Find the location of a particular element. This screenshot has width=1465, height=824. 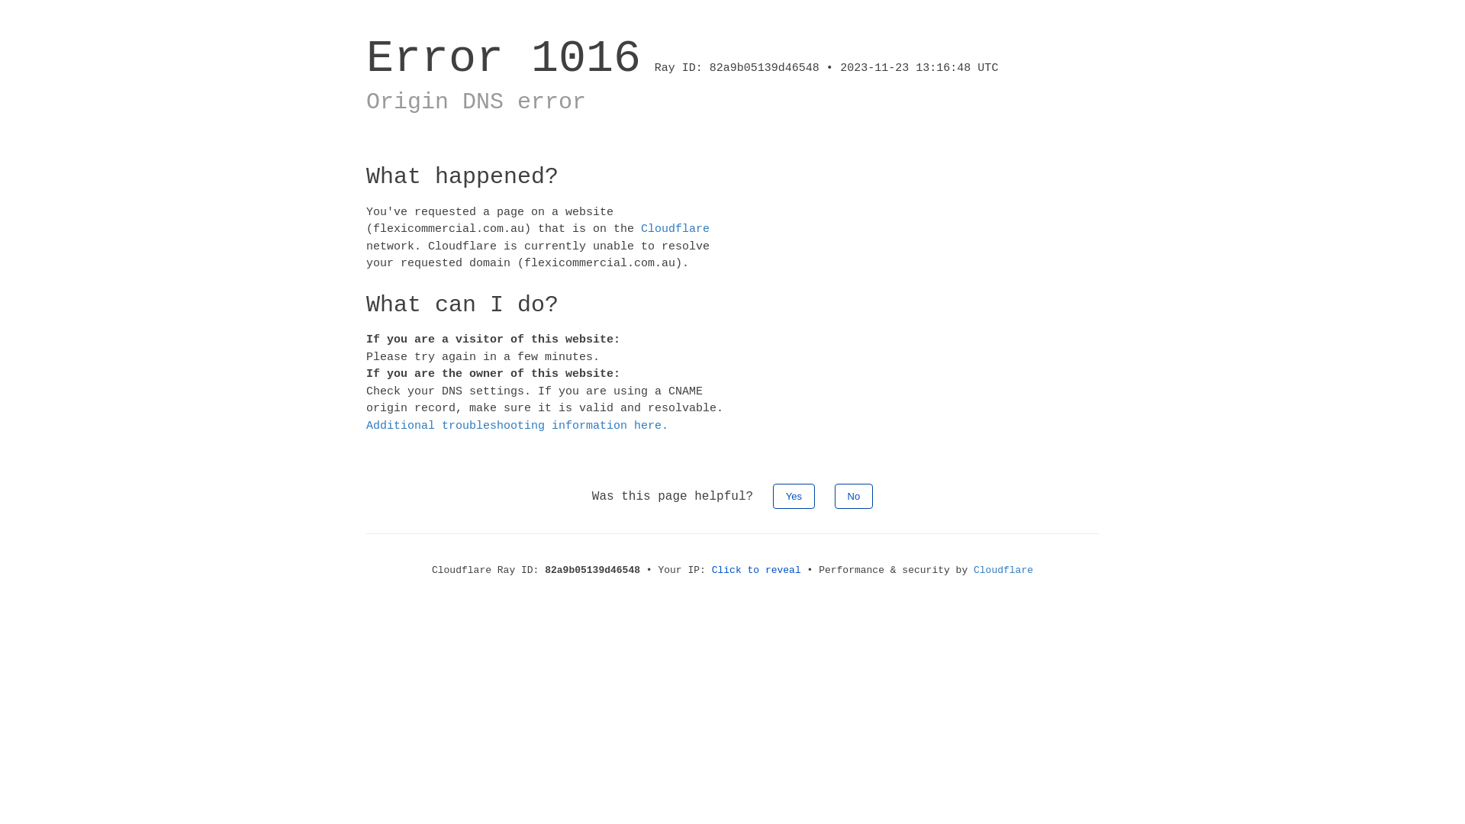

Additional troubleshooting information here. is located at coordinates (517, 426).